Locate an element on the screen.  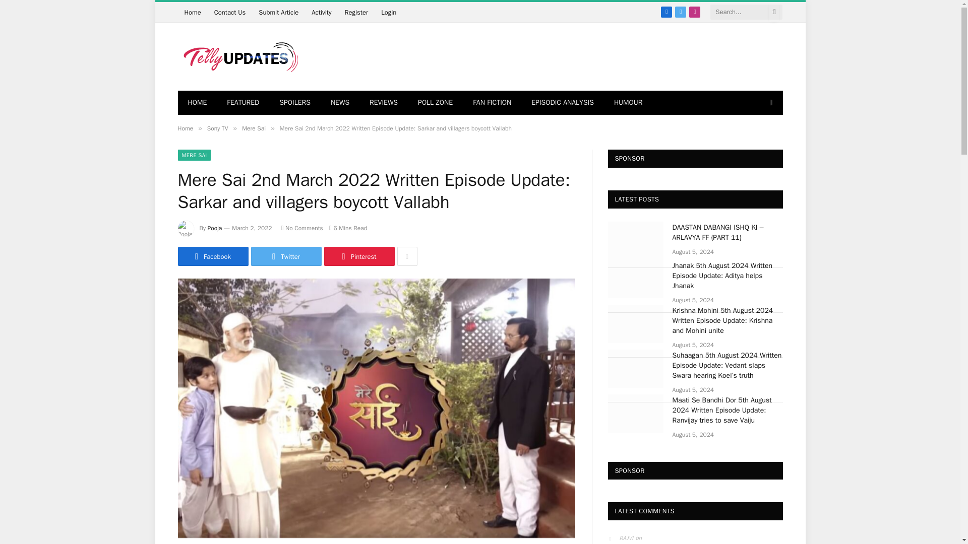
HUMOUR is located at coordinates (628, 103).